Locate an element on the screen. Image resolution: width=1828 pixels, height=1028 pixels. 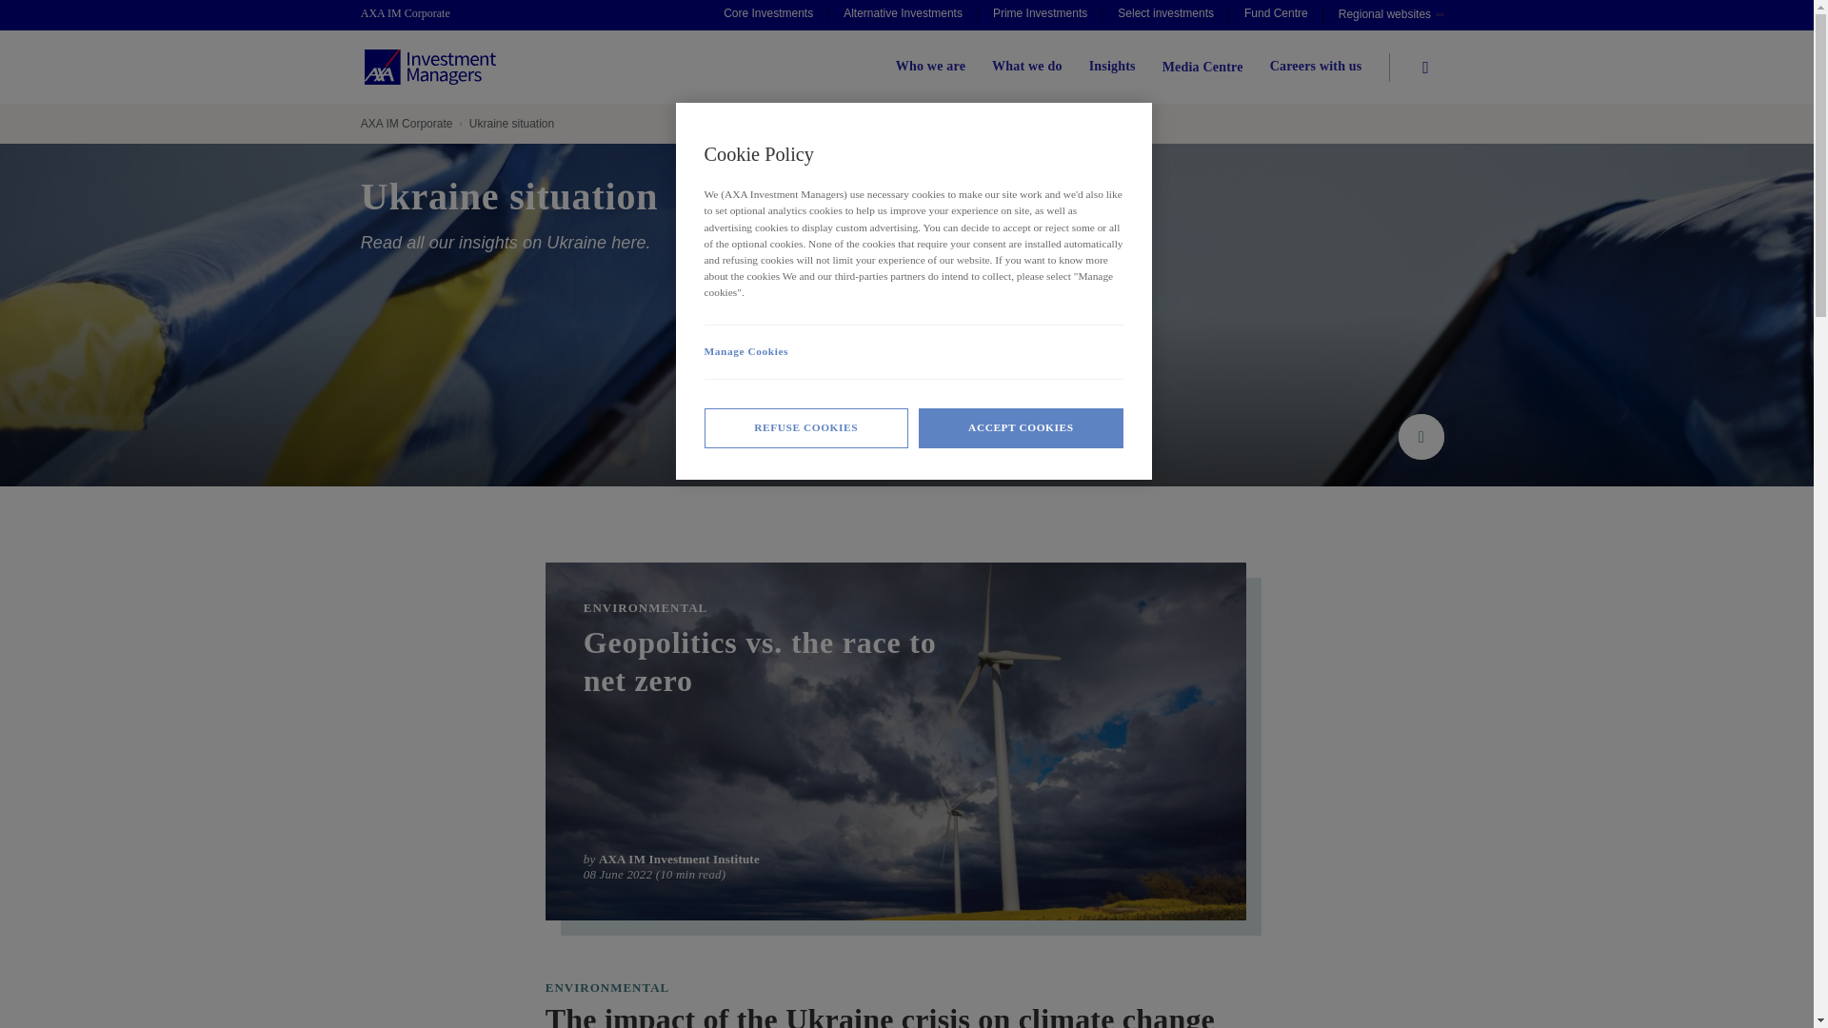
Prime Investments is located at coordinates (1040, 15).